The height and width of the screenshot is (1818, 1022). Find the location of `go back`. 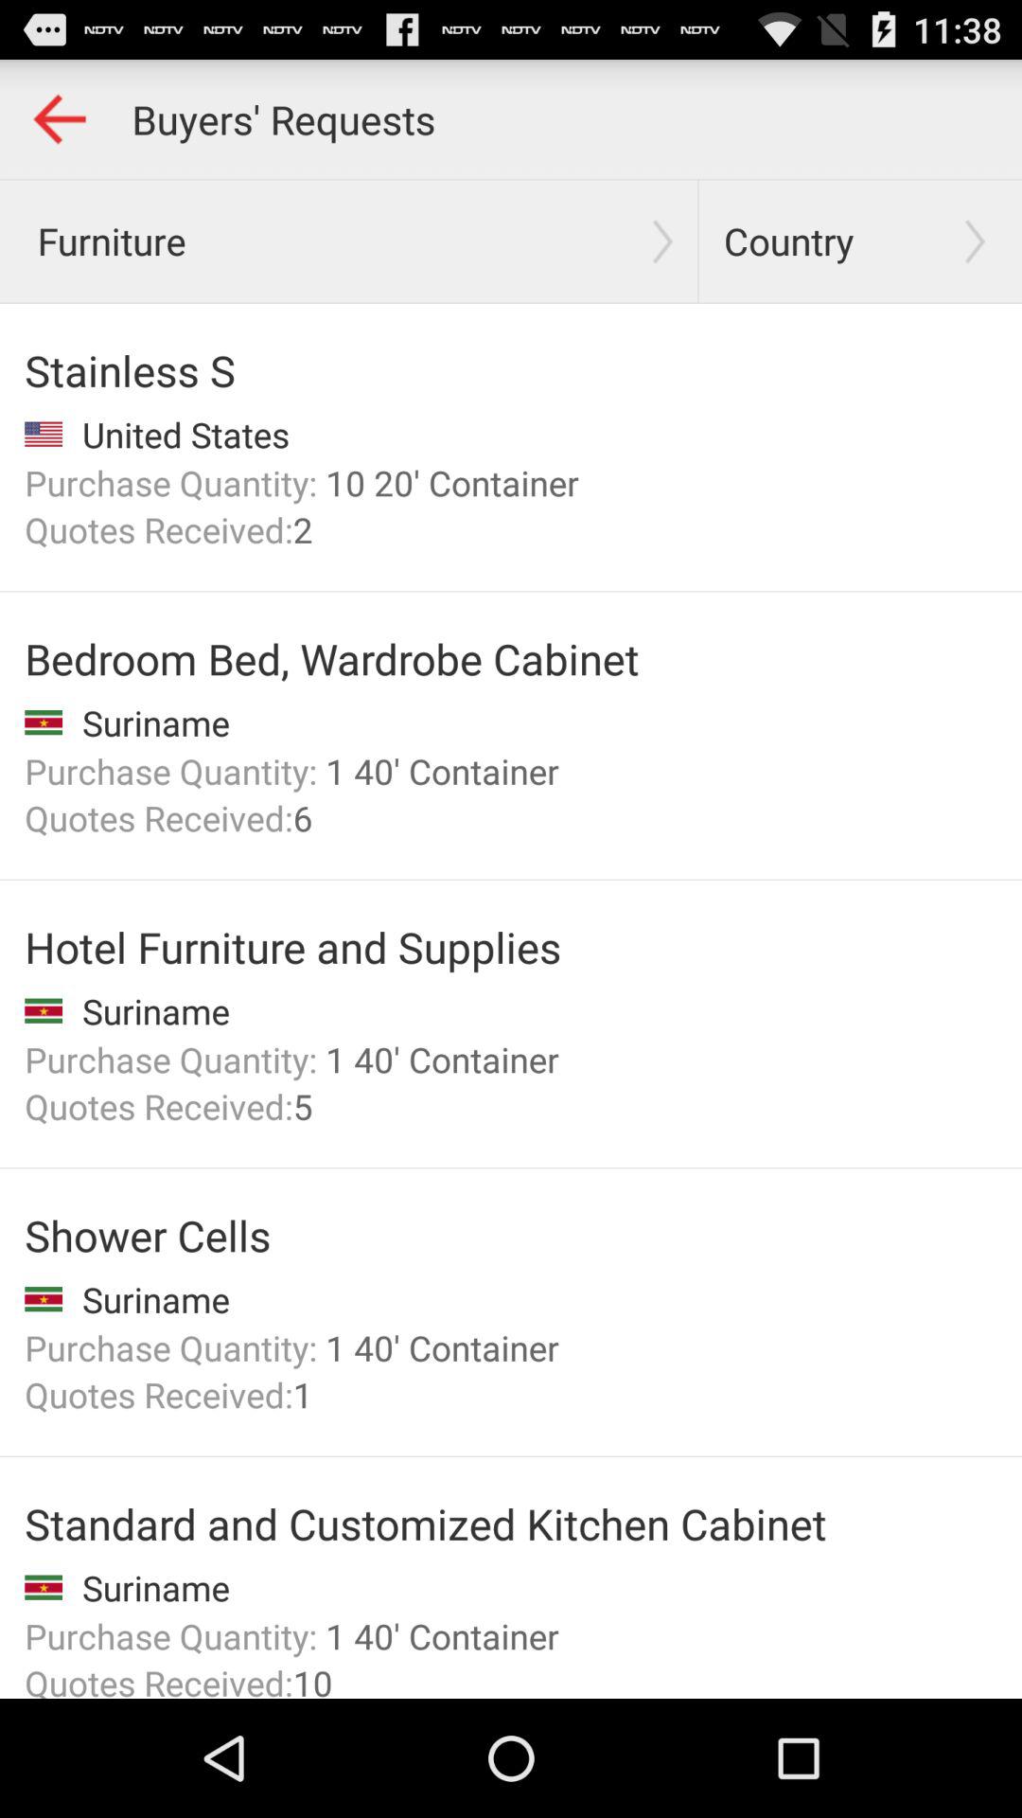

go back is located at coordinates (60, 119).